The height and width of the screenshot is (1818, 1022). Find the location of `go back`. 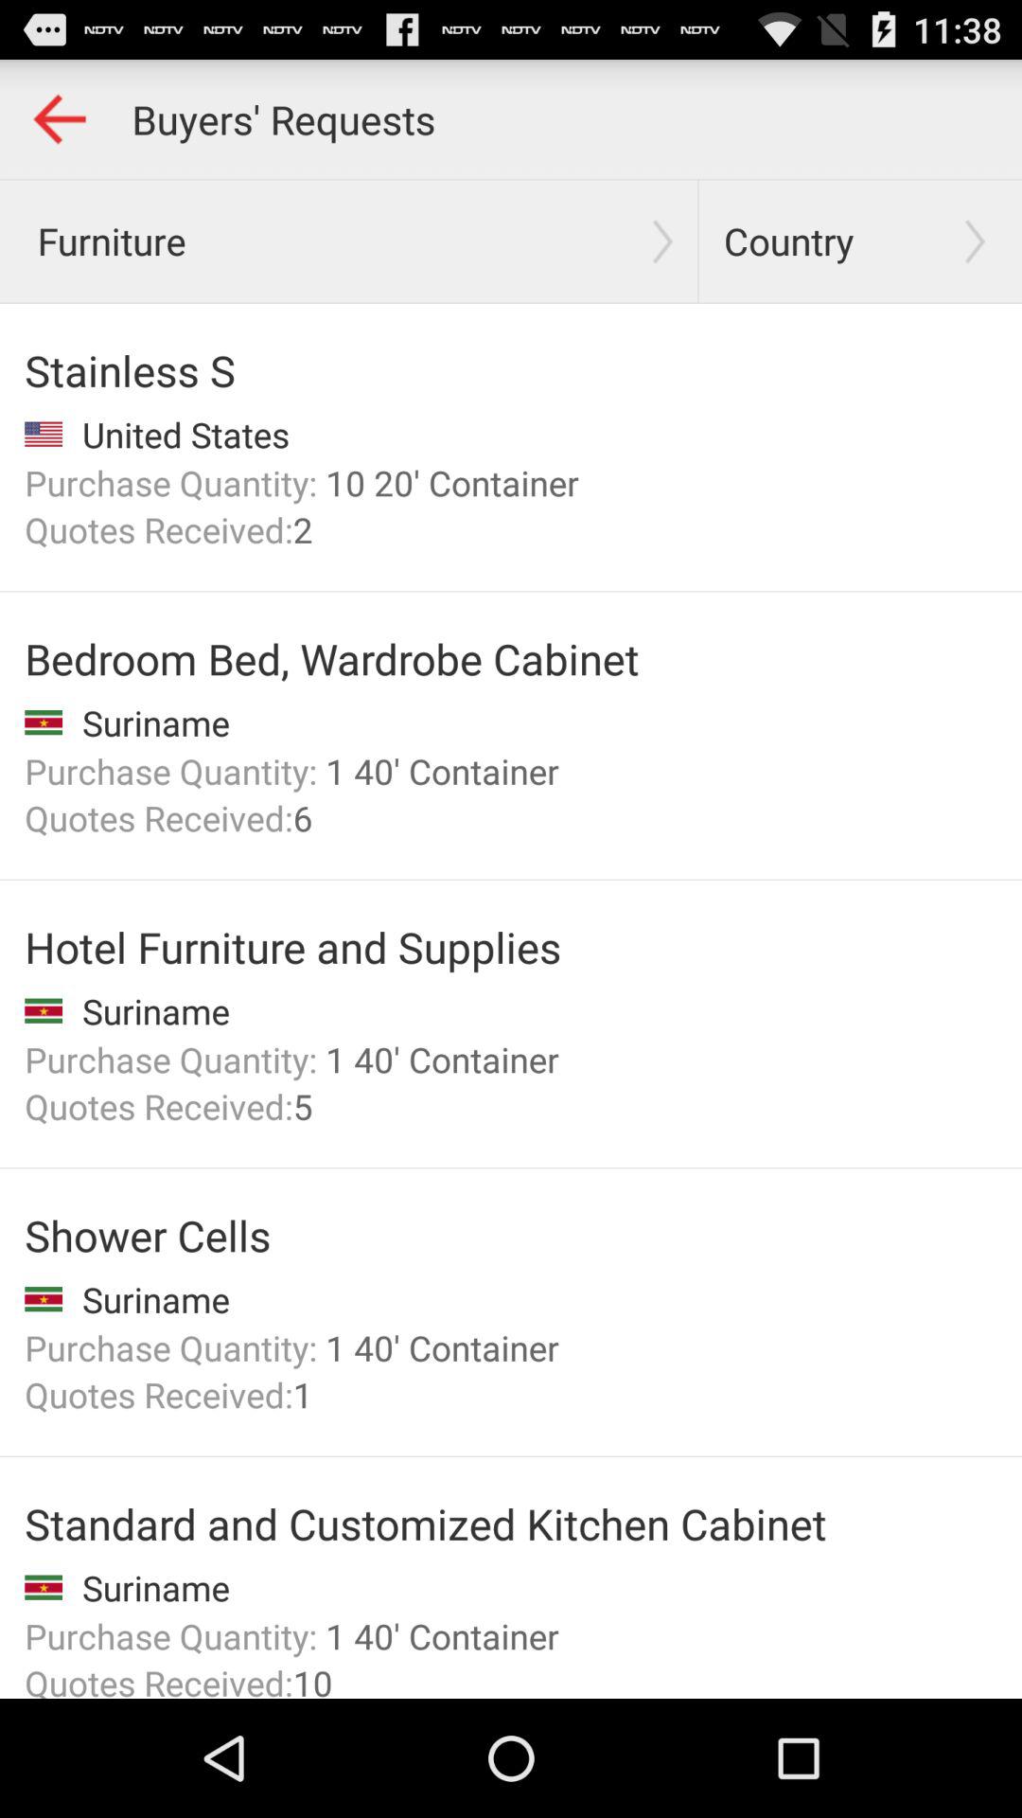

go back is located at coordinates (60, 119).